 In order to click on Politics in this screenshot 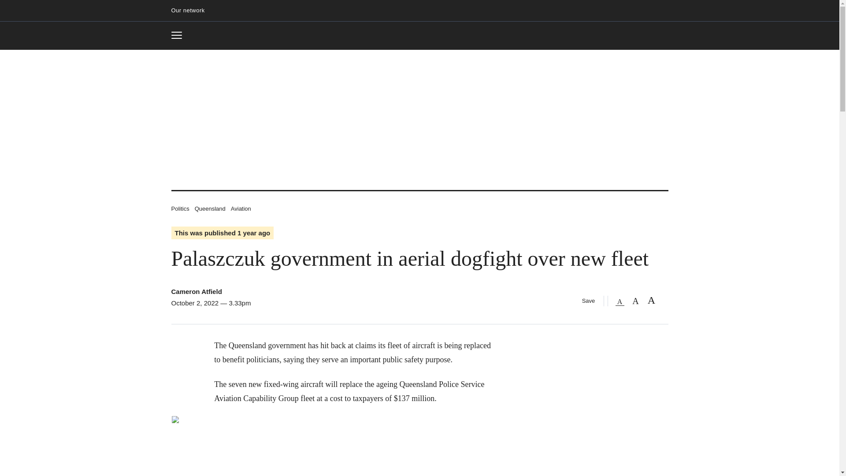, I will do `click(180, 208)`.